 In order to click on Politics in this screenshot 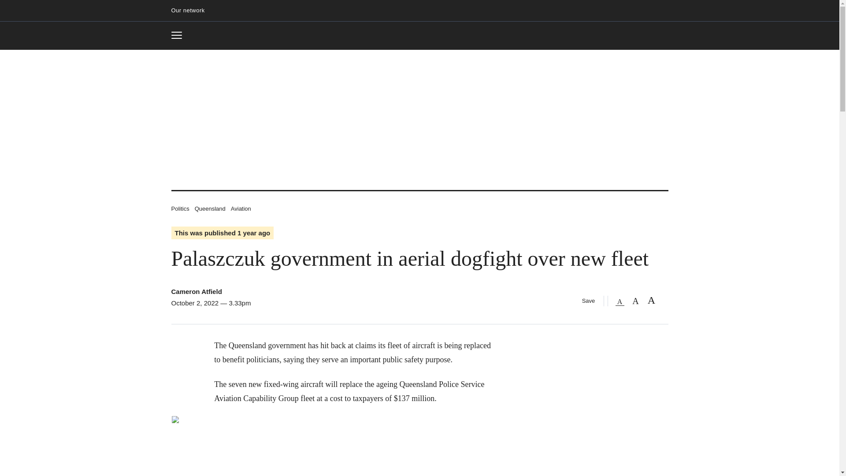, I will do `click(180, 208)`.